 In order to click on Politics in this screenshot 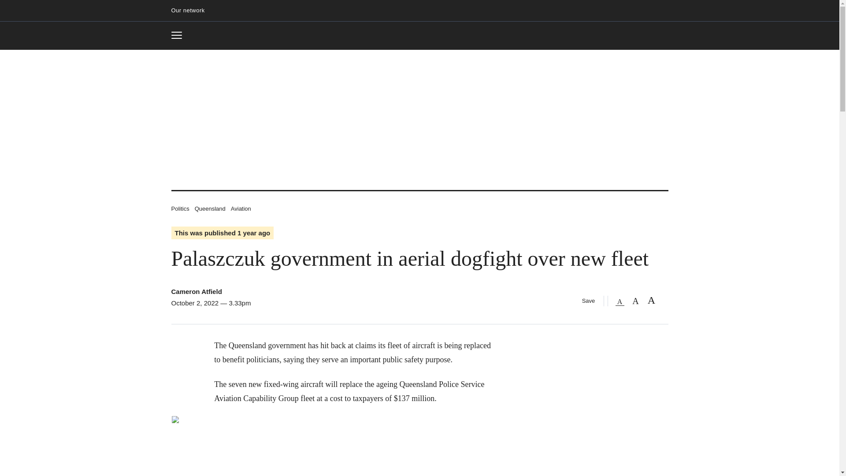, I will do `click(180, 208)`.